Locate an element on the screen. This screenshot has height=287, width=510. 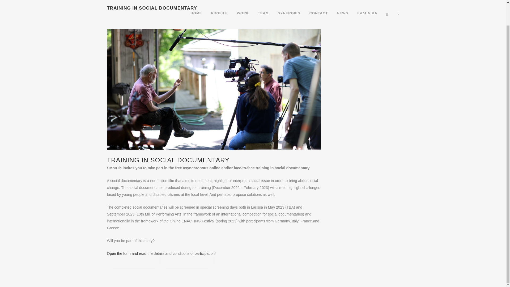
Labrouli's creative is located at coordinates (272, 256).